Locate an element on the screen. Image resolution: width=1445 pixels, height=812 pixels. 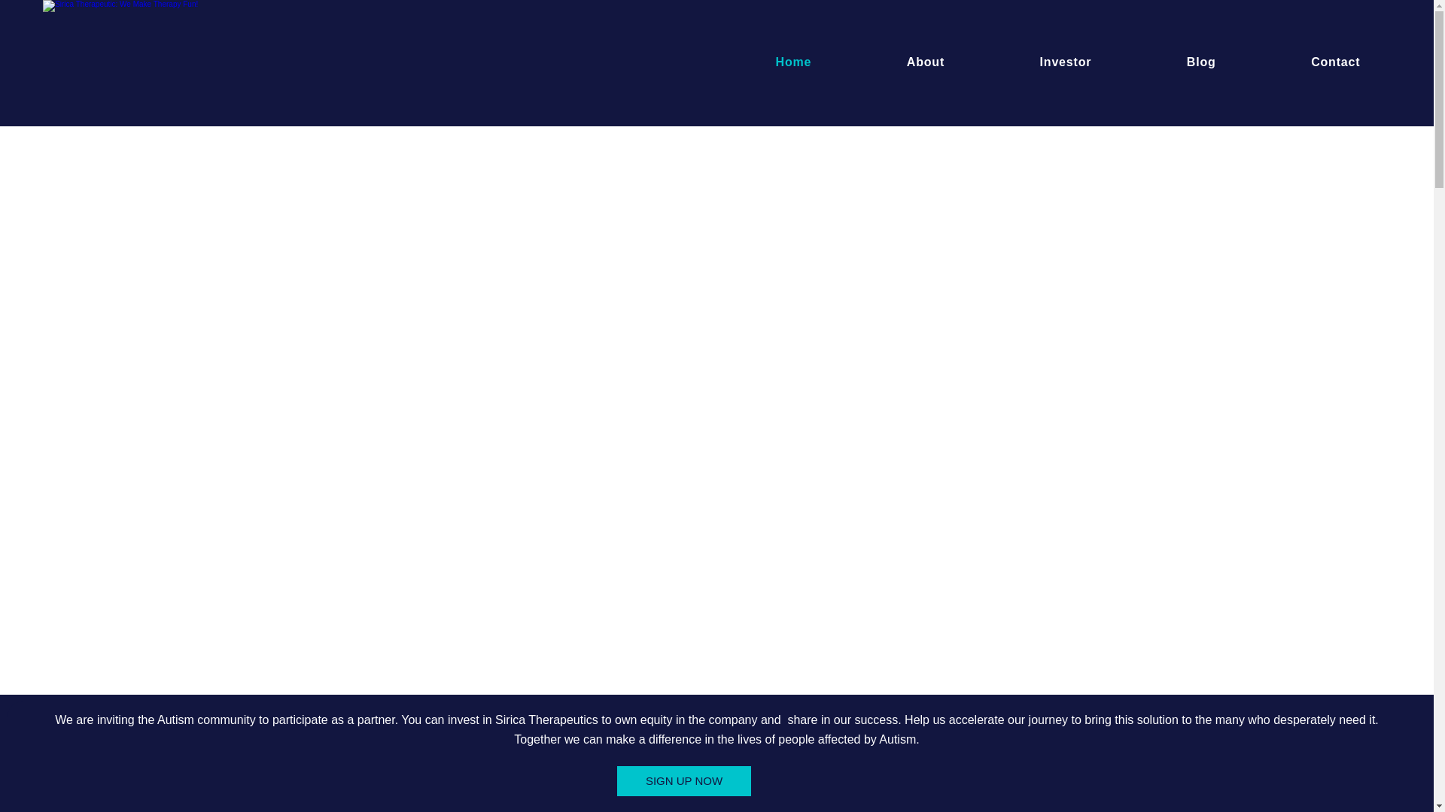
Contact is located at coordinates (1335, 62).